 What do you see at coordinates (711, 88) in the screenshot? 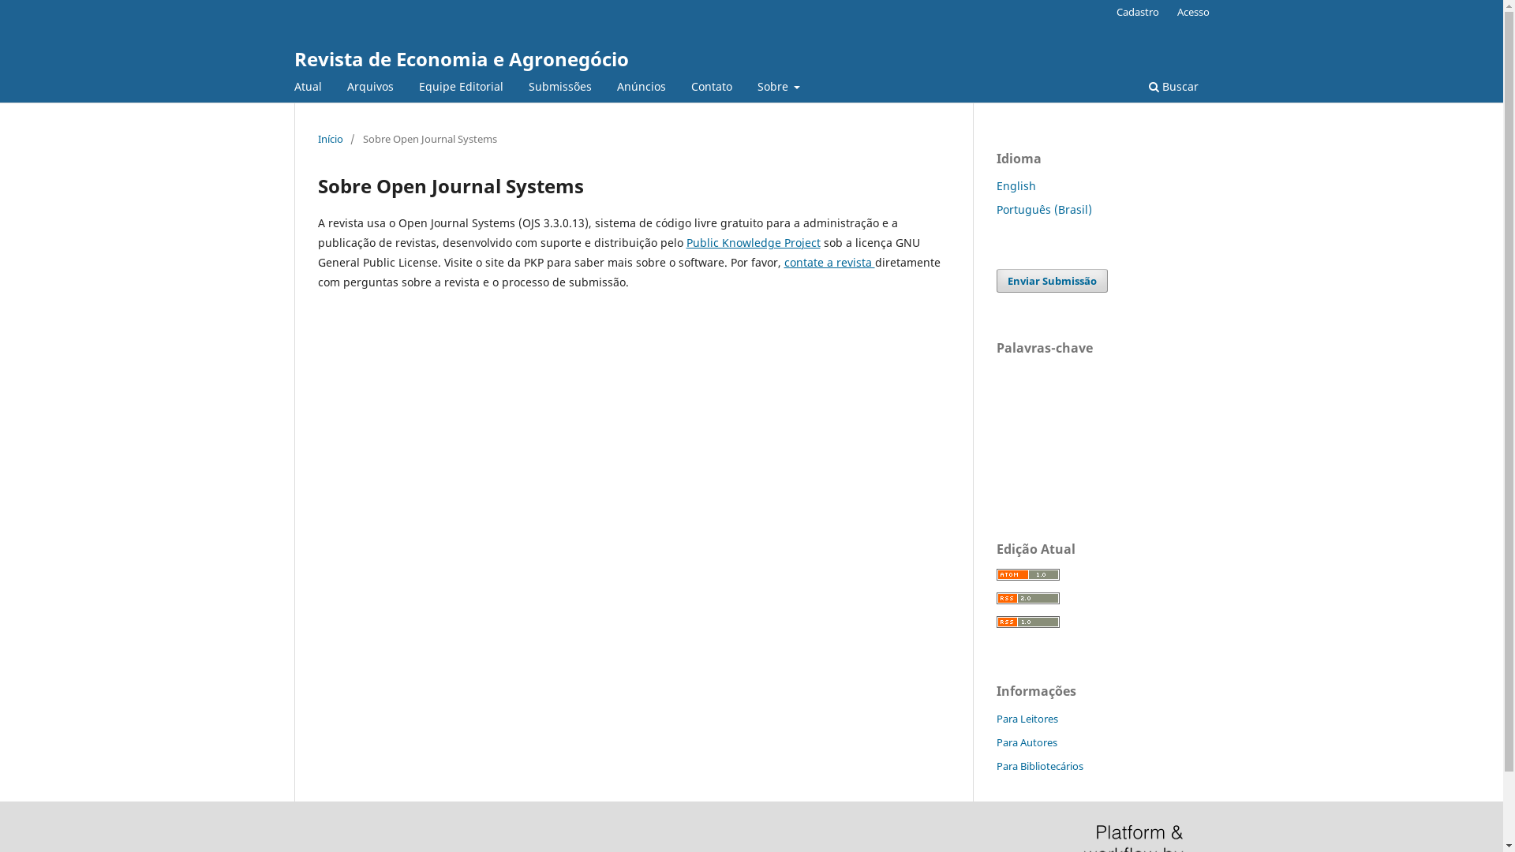
I see `Contato` at bounding box center [711, 88].